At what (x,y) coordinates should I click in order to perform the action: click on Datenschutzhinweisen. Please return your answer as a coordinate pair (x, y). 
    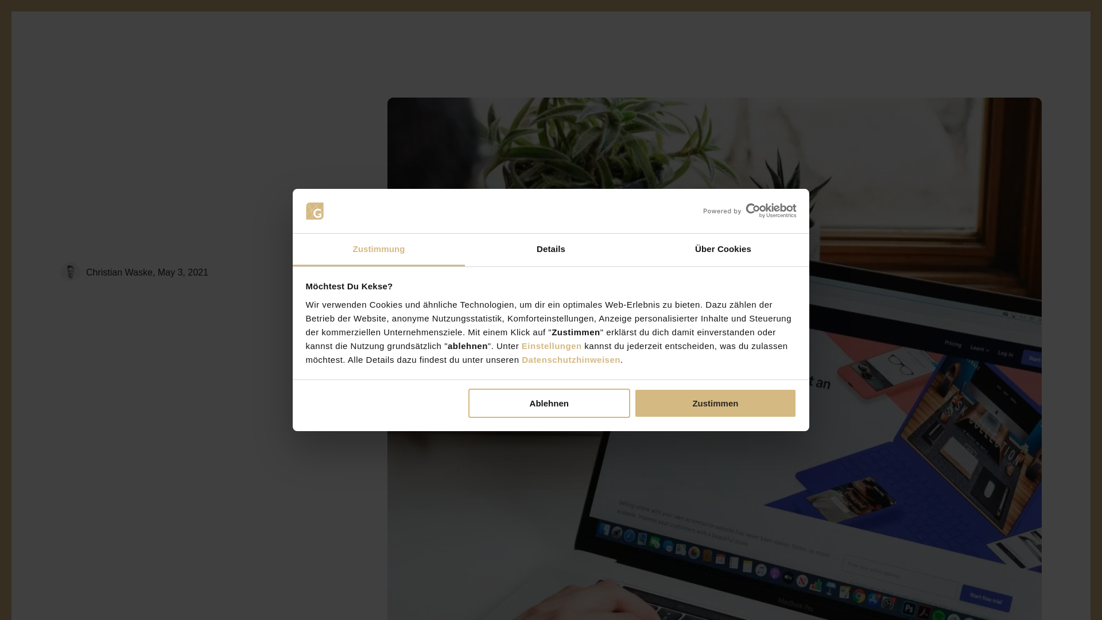
    Looking at the image, I should click on (571, 359).